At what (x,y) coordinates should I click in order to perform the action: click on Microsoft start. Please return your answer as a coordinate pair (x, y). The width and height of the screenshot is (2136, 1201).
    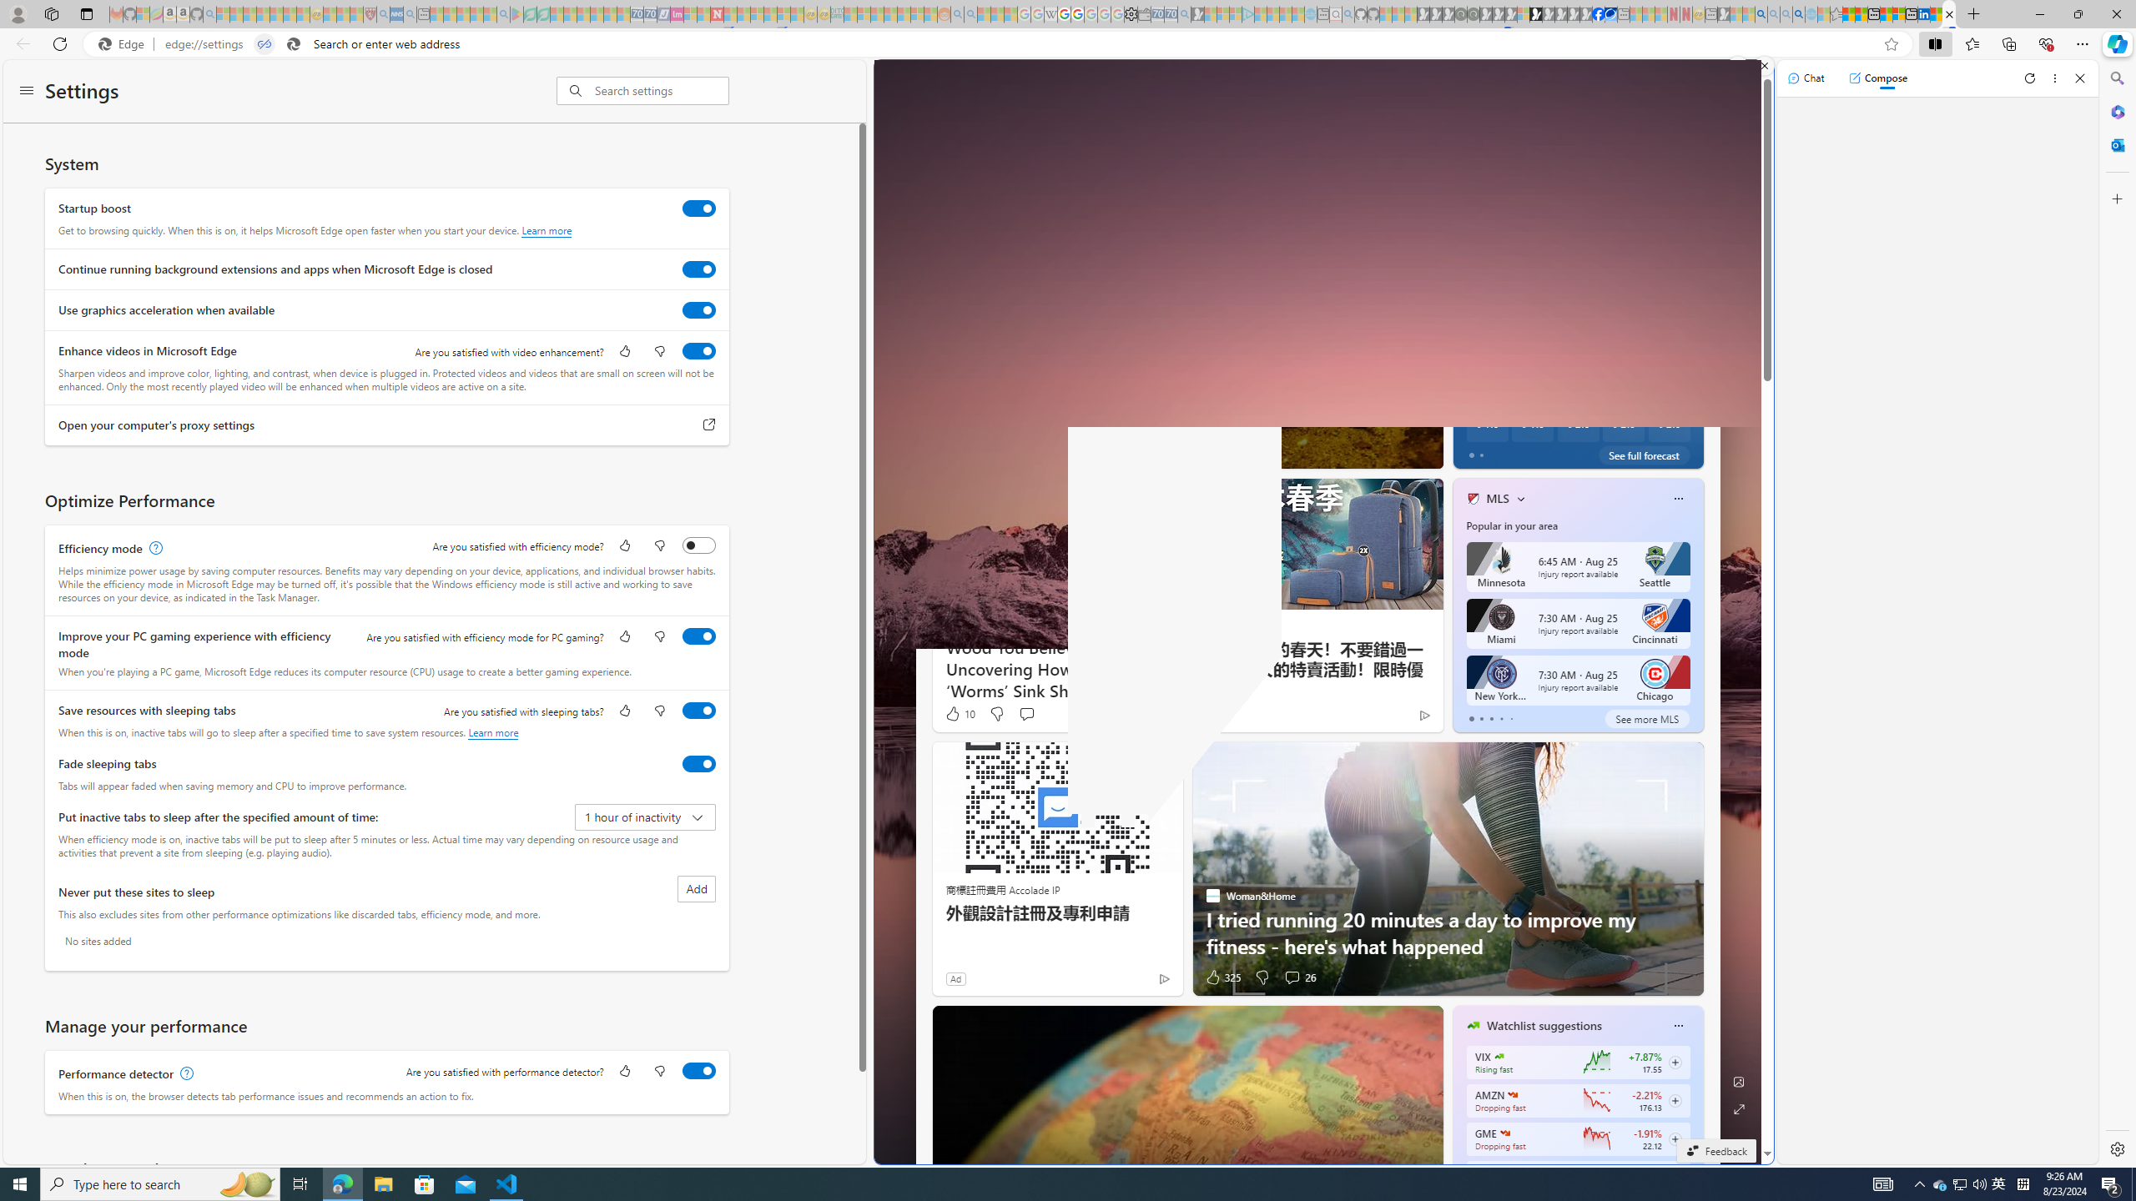
    Looking at the image, I should click on (990, 87).